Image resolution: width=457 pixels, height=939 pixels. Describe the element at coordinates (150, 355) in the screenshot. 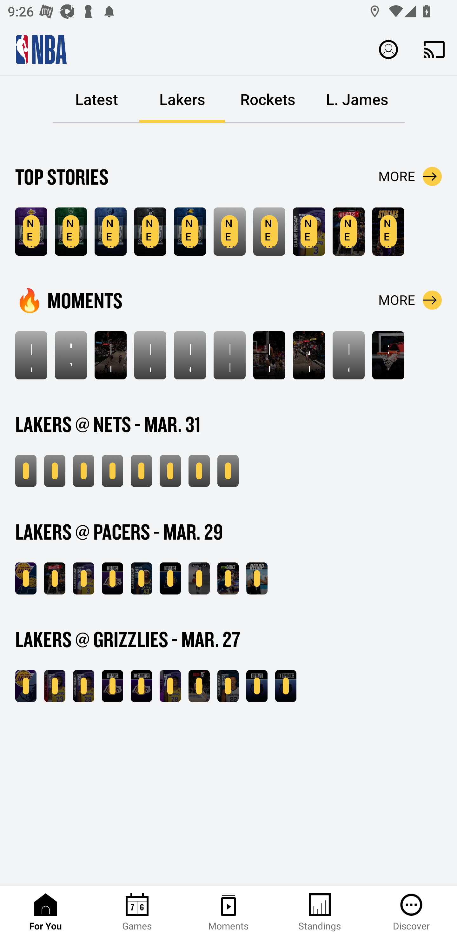

I see `LeBron James gets the 3 to fall` at that location.